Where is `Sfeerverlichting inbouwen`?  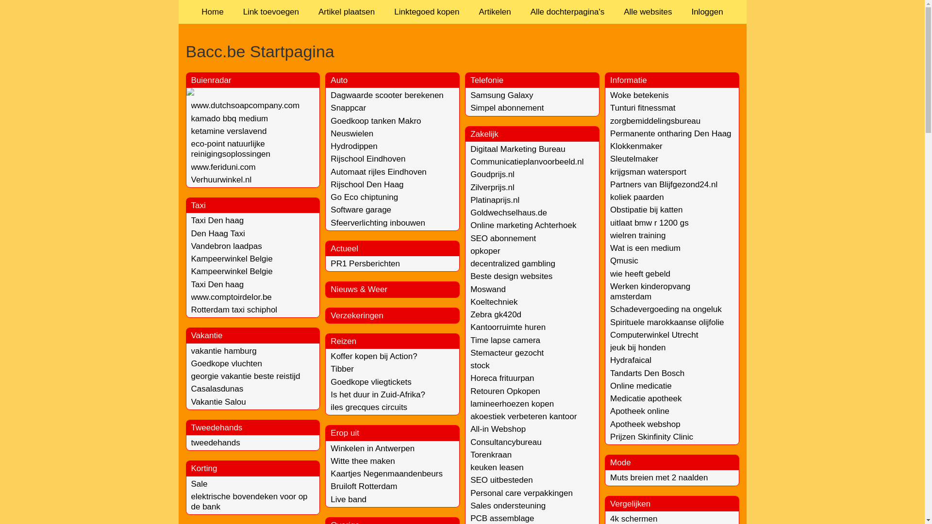
Sfeerverlichting inbouwen is located at coordinates (378, 223).